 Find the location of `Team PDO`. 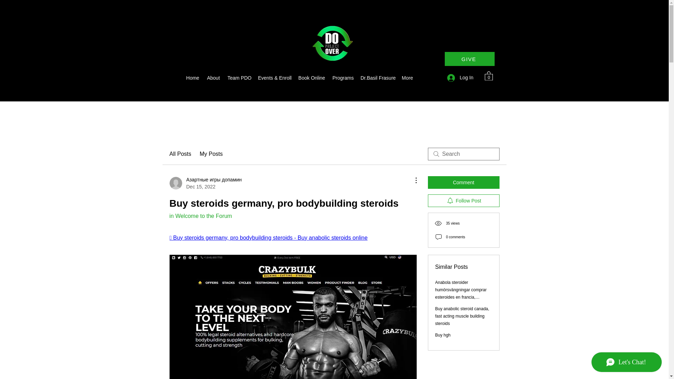

Team PDO is located at coordinates (239, 78).